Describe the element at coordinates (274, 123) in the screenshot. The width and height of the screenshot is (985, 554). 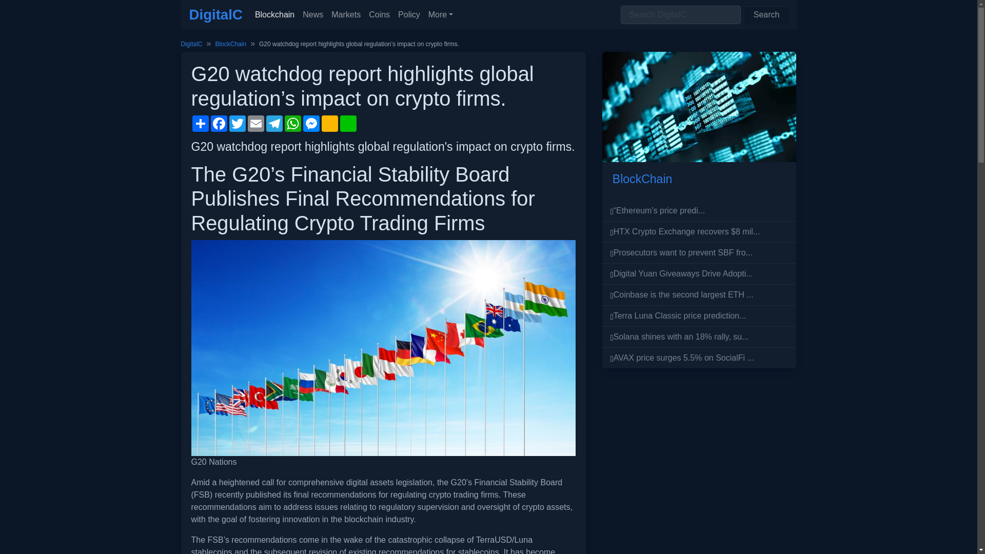
I see `Telegram` at that location.